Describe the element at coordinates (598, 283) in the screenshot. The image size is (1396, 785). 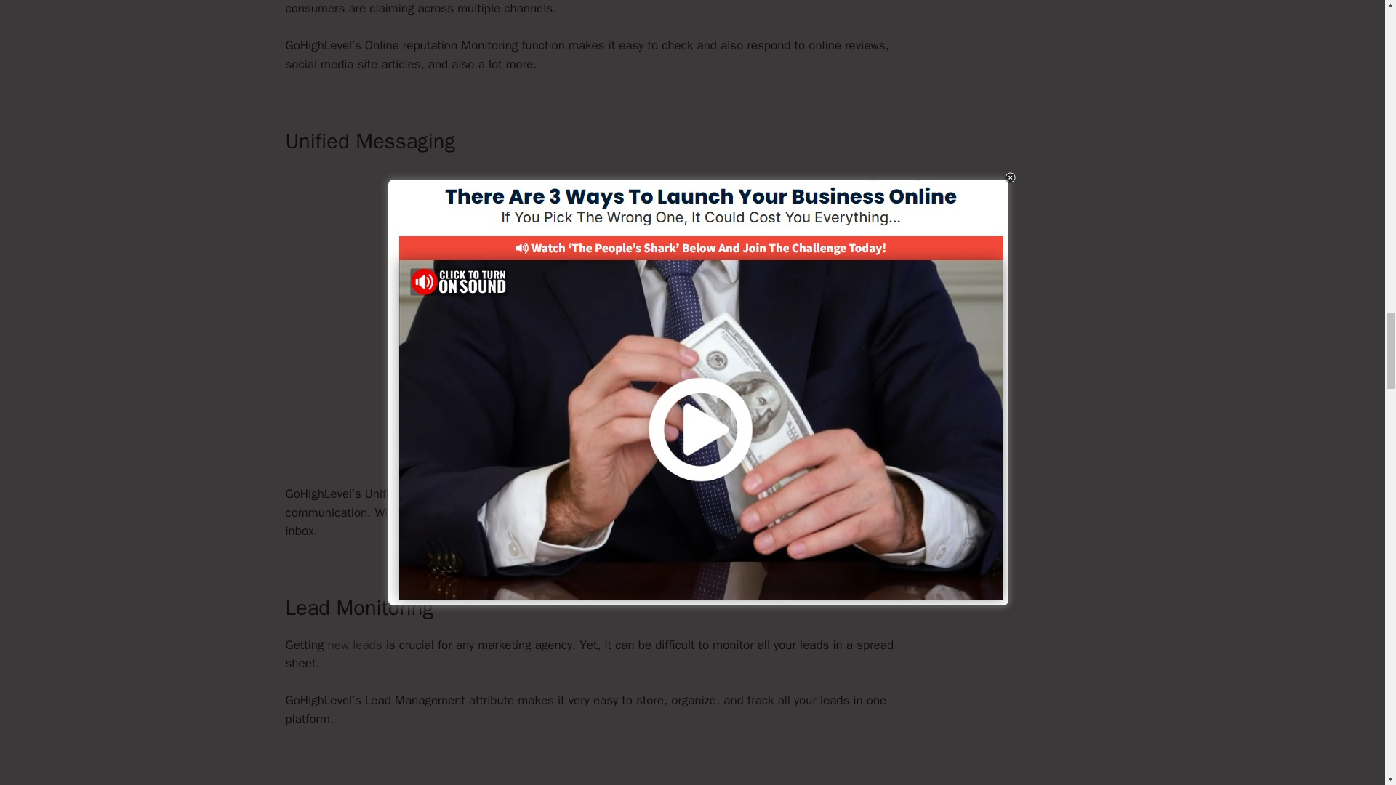
I see `YouTube video player` at that location.